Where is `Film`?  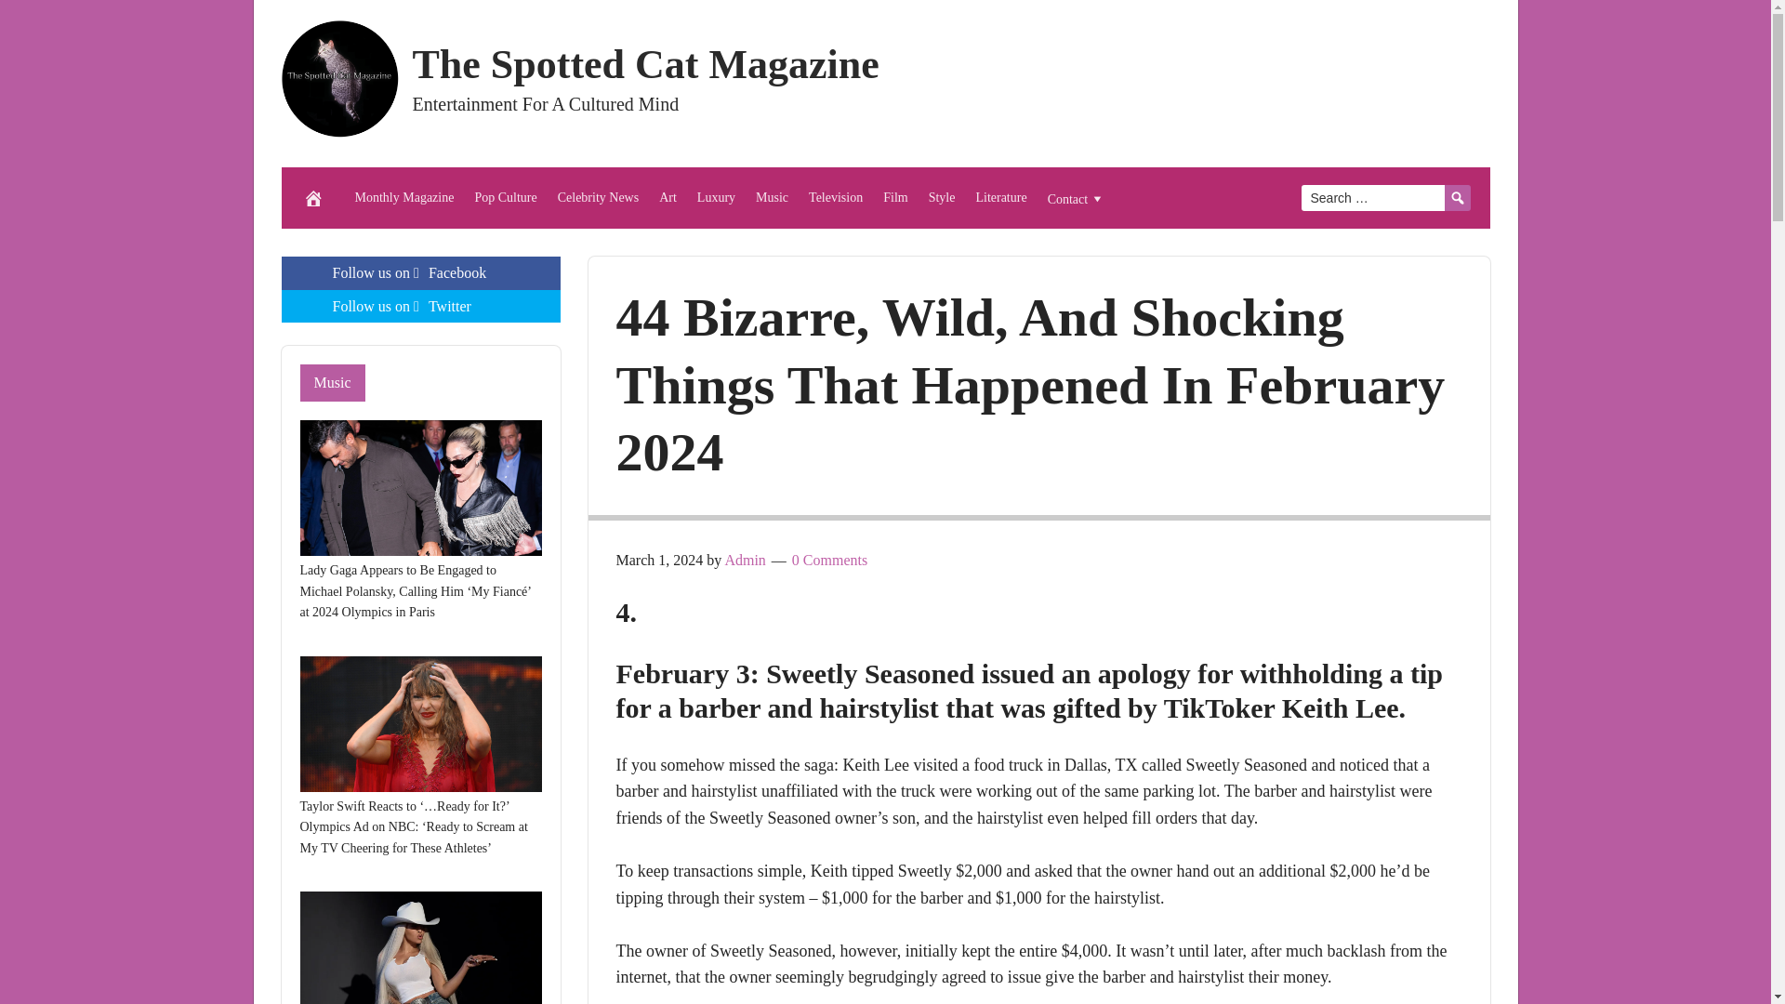 Film is located at coordinates (894, 198).